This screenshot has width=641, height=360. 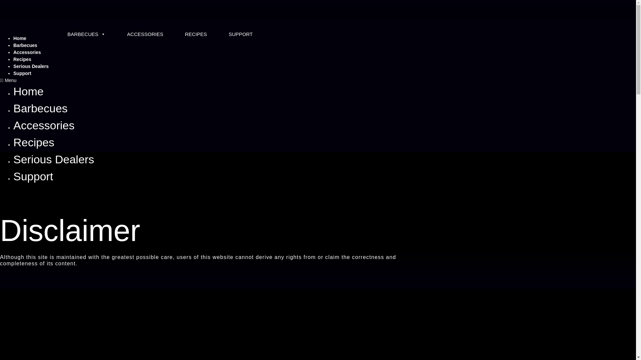 What do you see at coordinates (54, 159) in the screenshot?
I see `Serious Dealers` at bounding box center [54, 159].